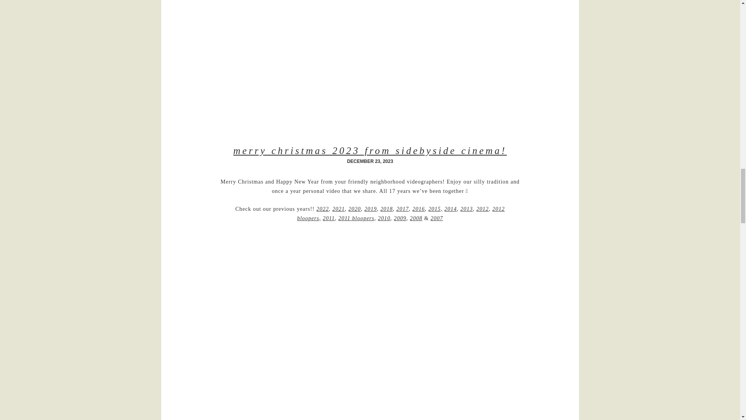  What do you see at coordinates (403, 209) in the screenshot?
I see `2017` at bounding box center [403, 209].